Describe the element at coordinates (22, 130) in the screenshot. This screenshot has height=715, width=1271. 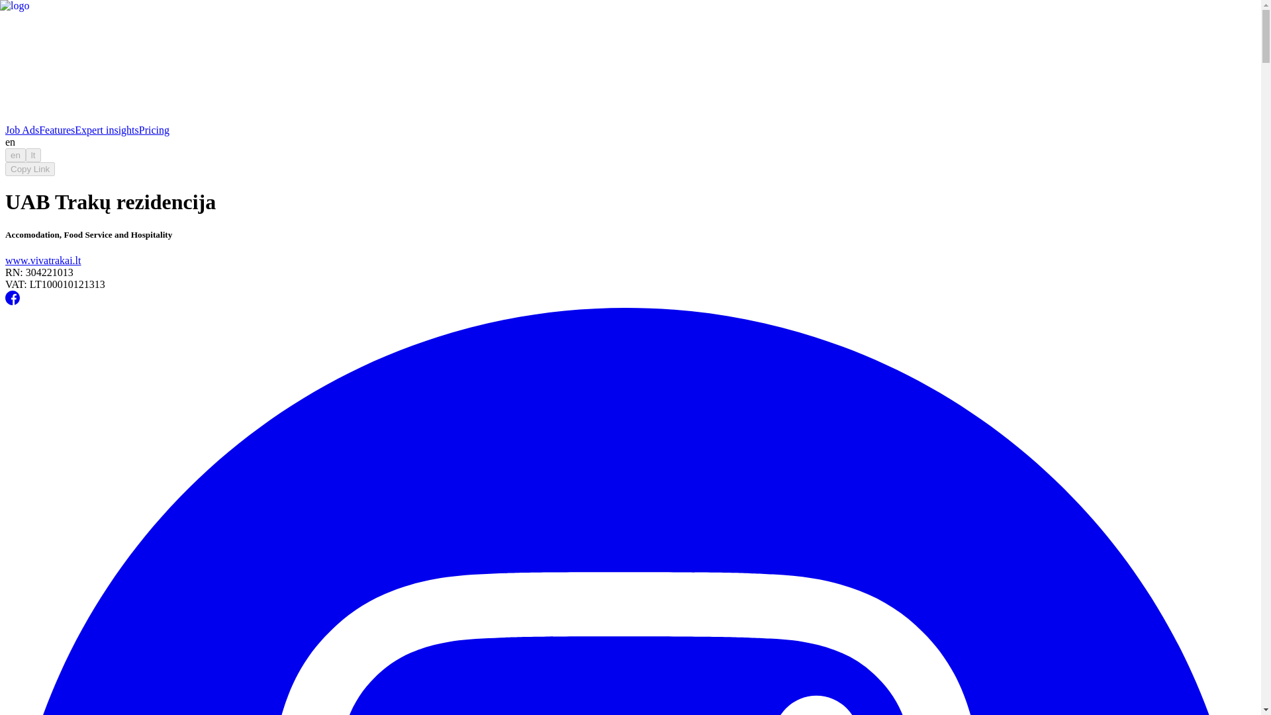
I see `Job Ads` at that location.